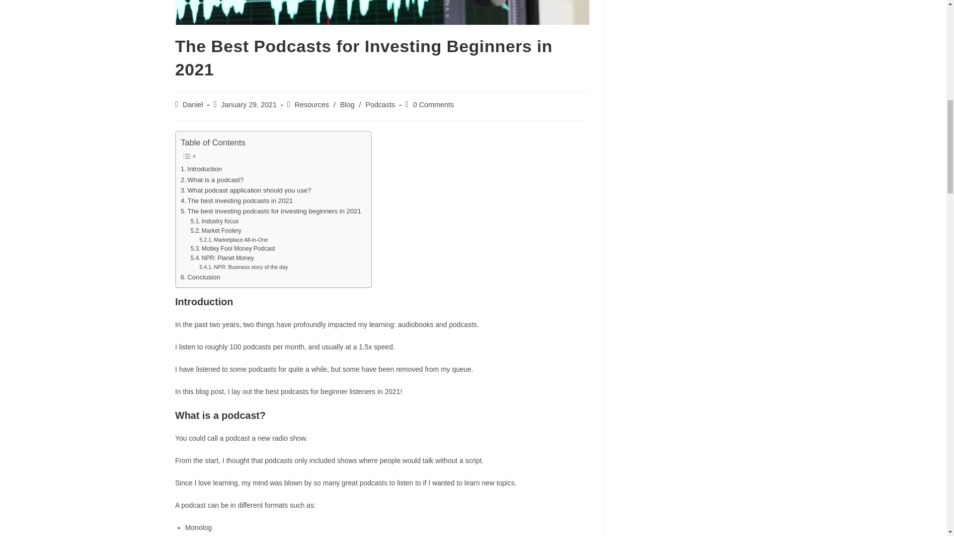 Image resolution: width=954 pixels, height=536 pixels. I want to click on What is a podcast?, so click(213, 180).